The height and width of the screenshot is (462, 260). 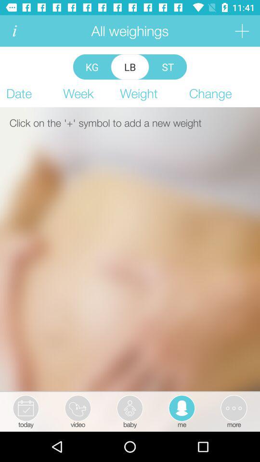 I want to click on click the item below all weighings, so click(x=130, y=66).